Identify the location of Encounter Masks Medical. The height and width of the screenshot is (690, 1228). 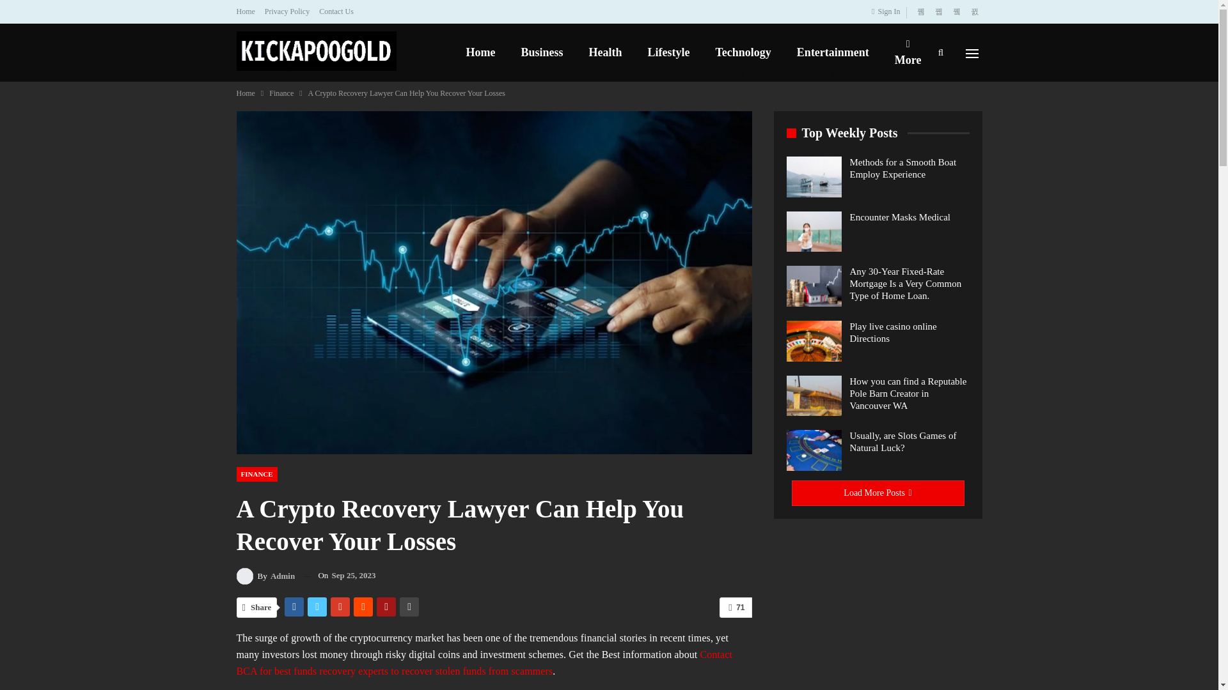
(814, 231).